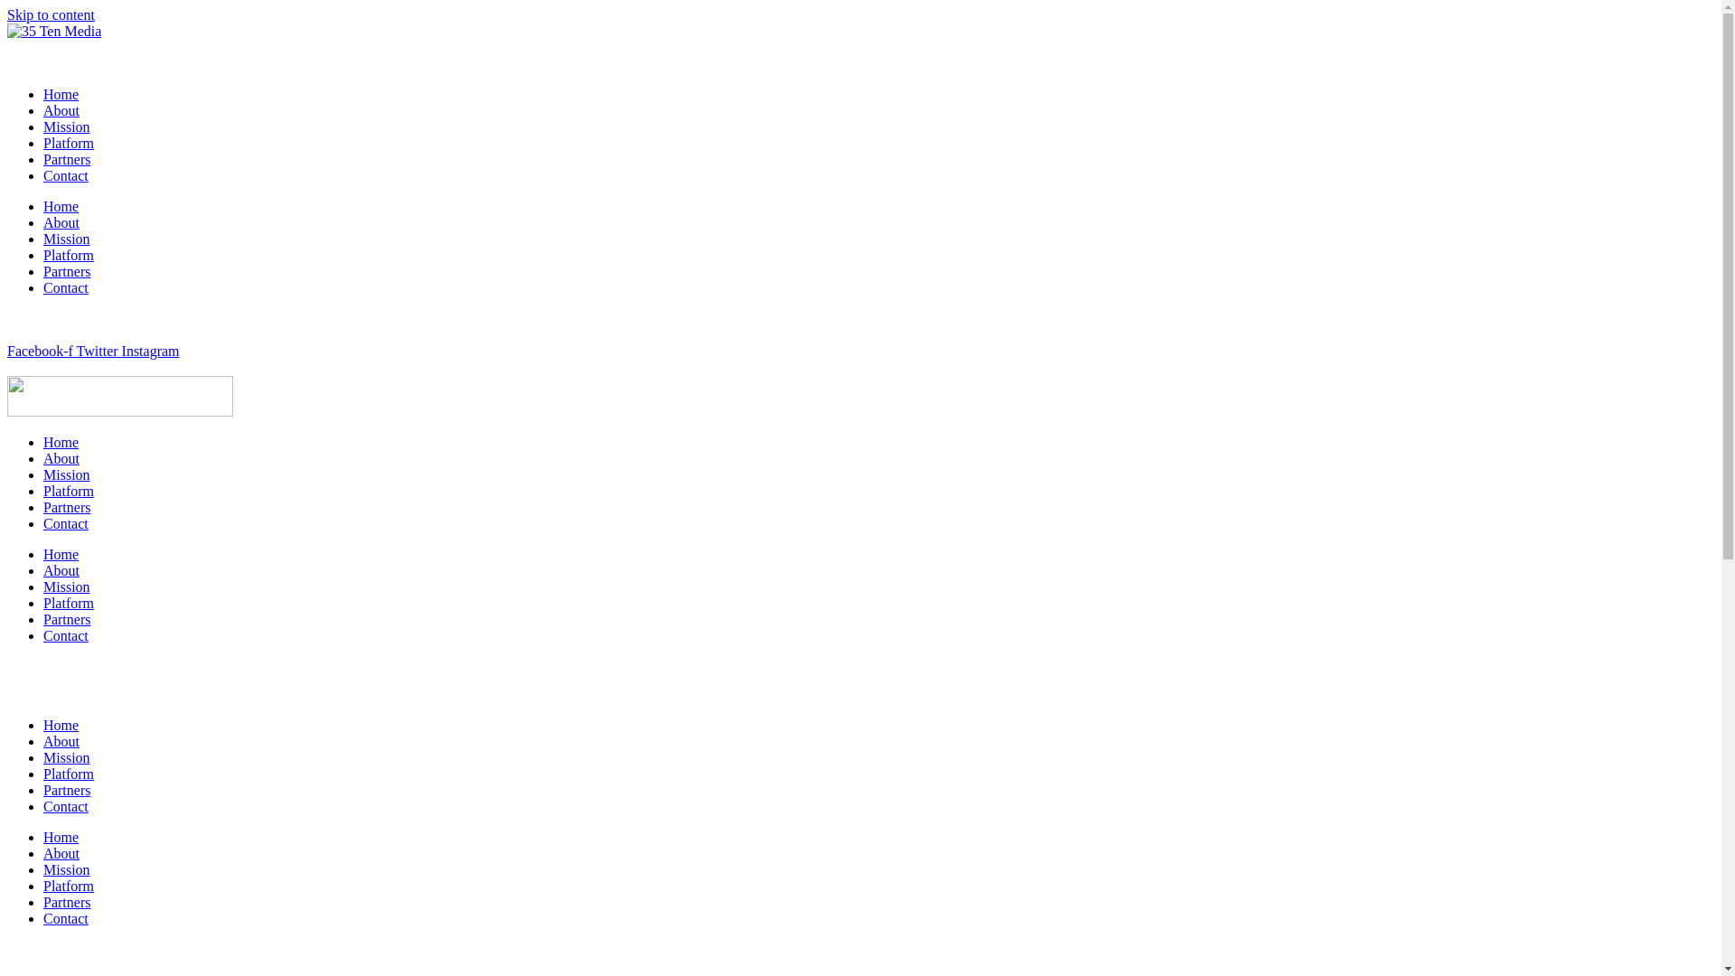 This screenshot has height=976, width=1735. I want to click on Contact, so click(66, 287).